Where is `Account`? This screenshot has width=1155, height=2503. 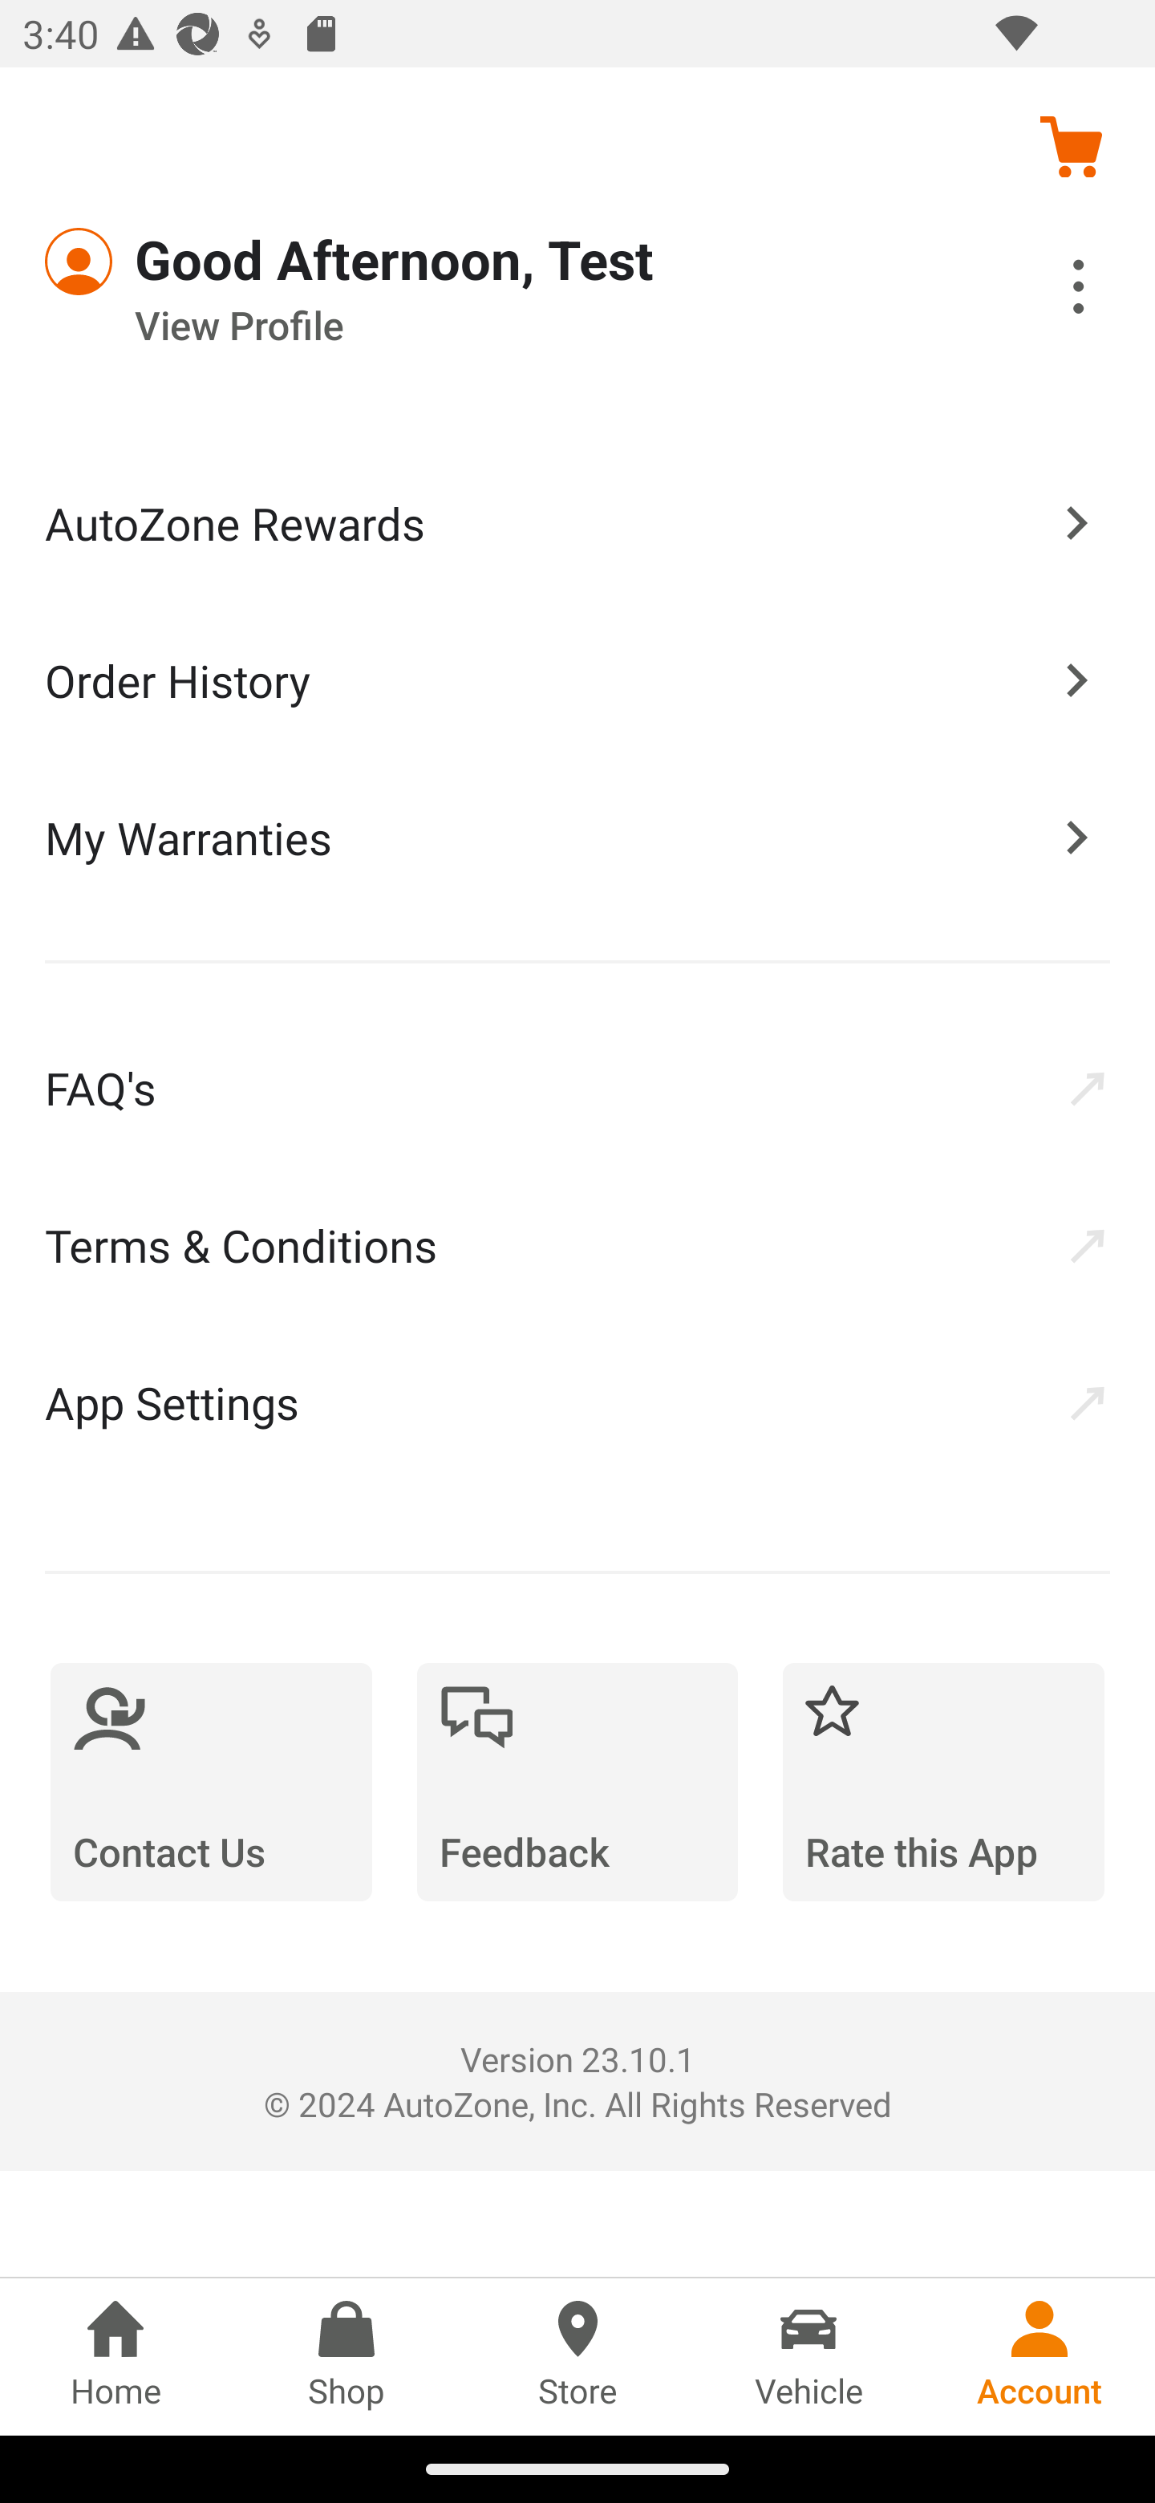
Account is located at coordinates (1039, 2356).